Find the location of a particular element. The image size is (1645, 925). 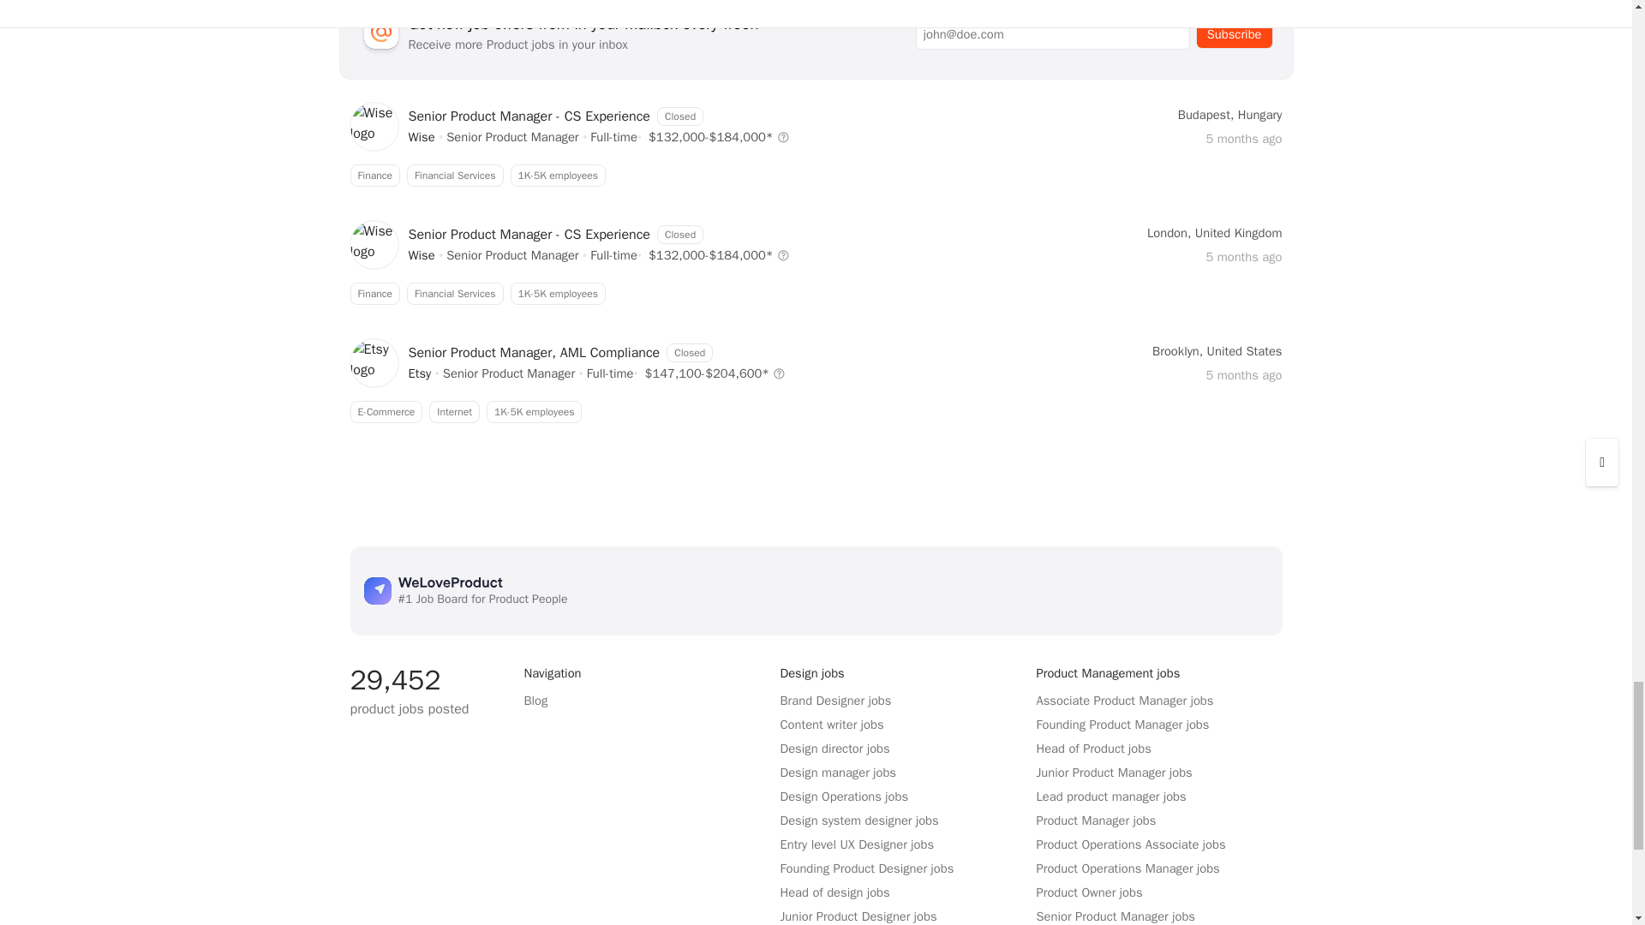

Senior Product Manager jobs at Wise is located at coordinates (421, 255).